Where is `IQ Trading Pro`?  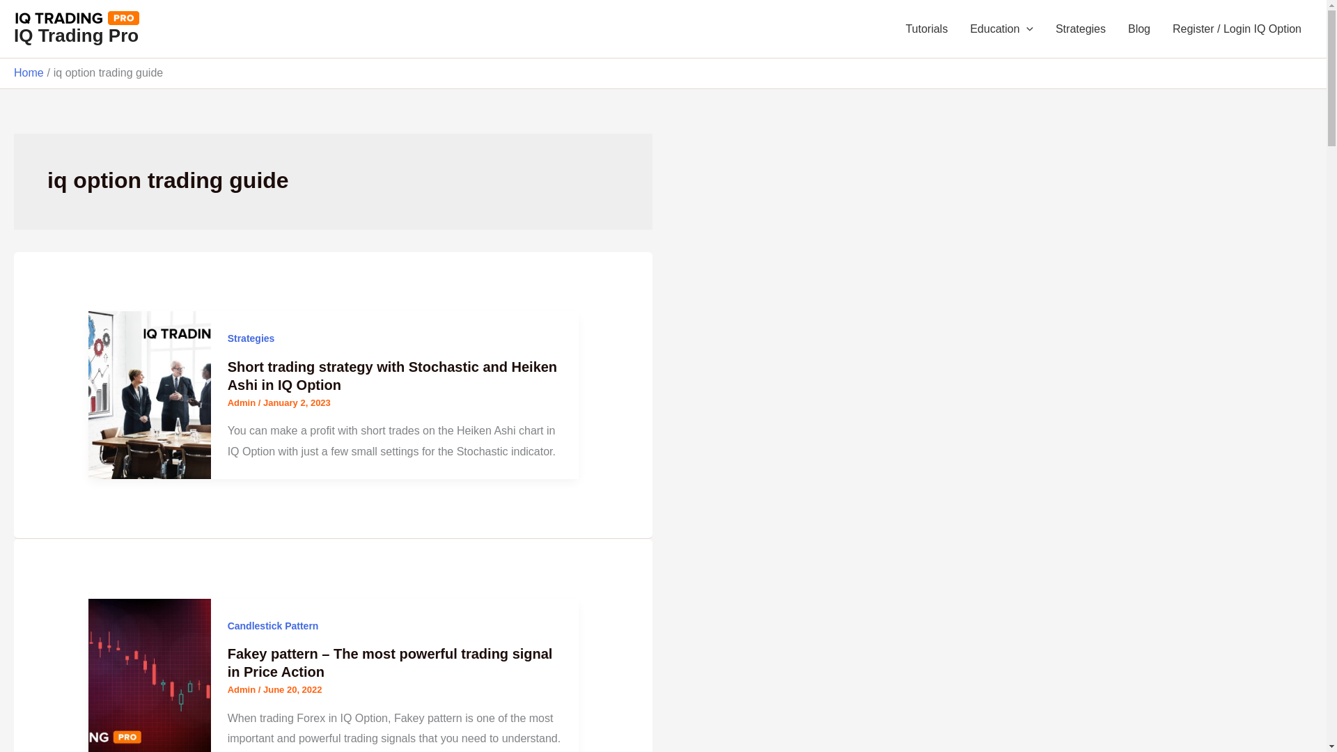 IQ Trading Pro is located at coordinates (76, 35).